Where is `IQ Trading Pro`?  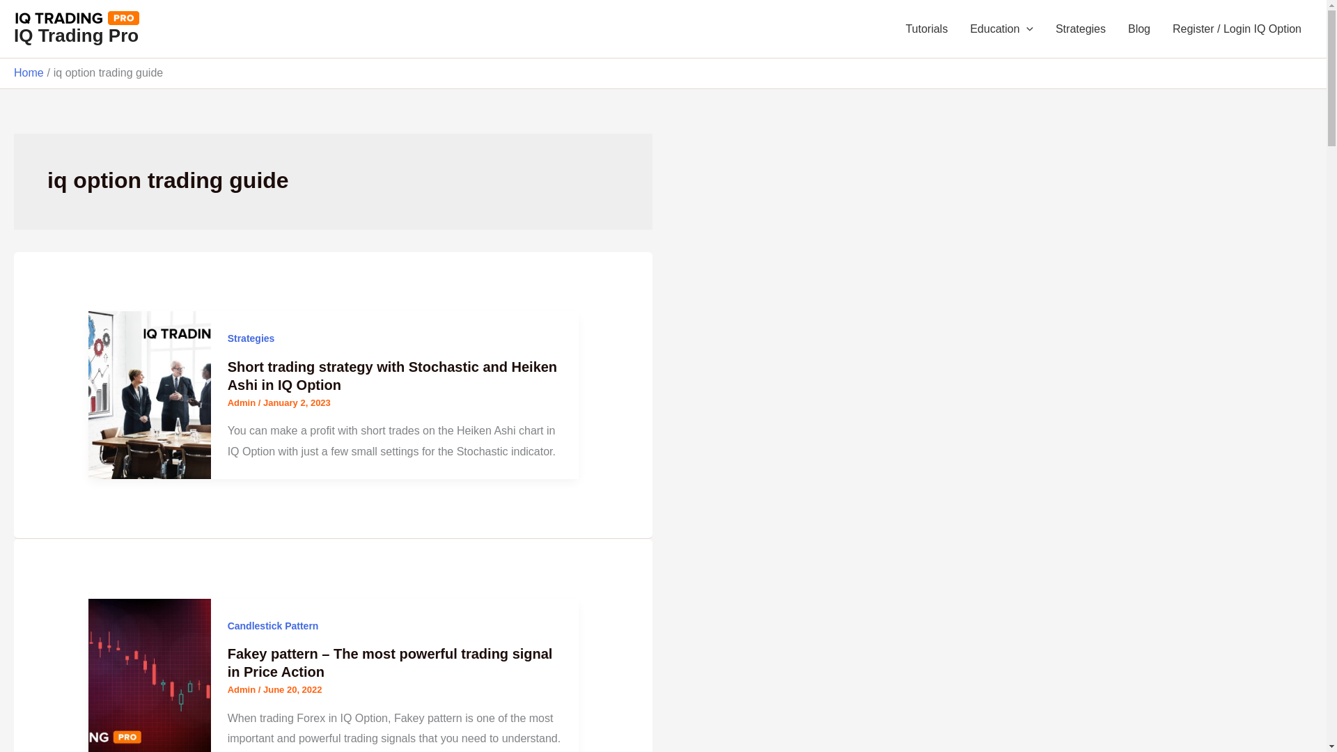 IQ Trading Pro is located at coordinates (76, 35).